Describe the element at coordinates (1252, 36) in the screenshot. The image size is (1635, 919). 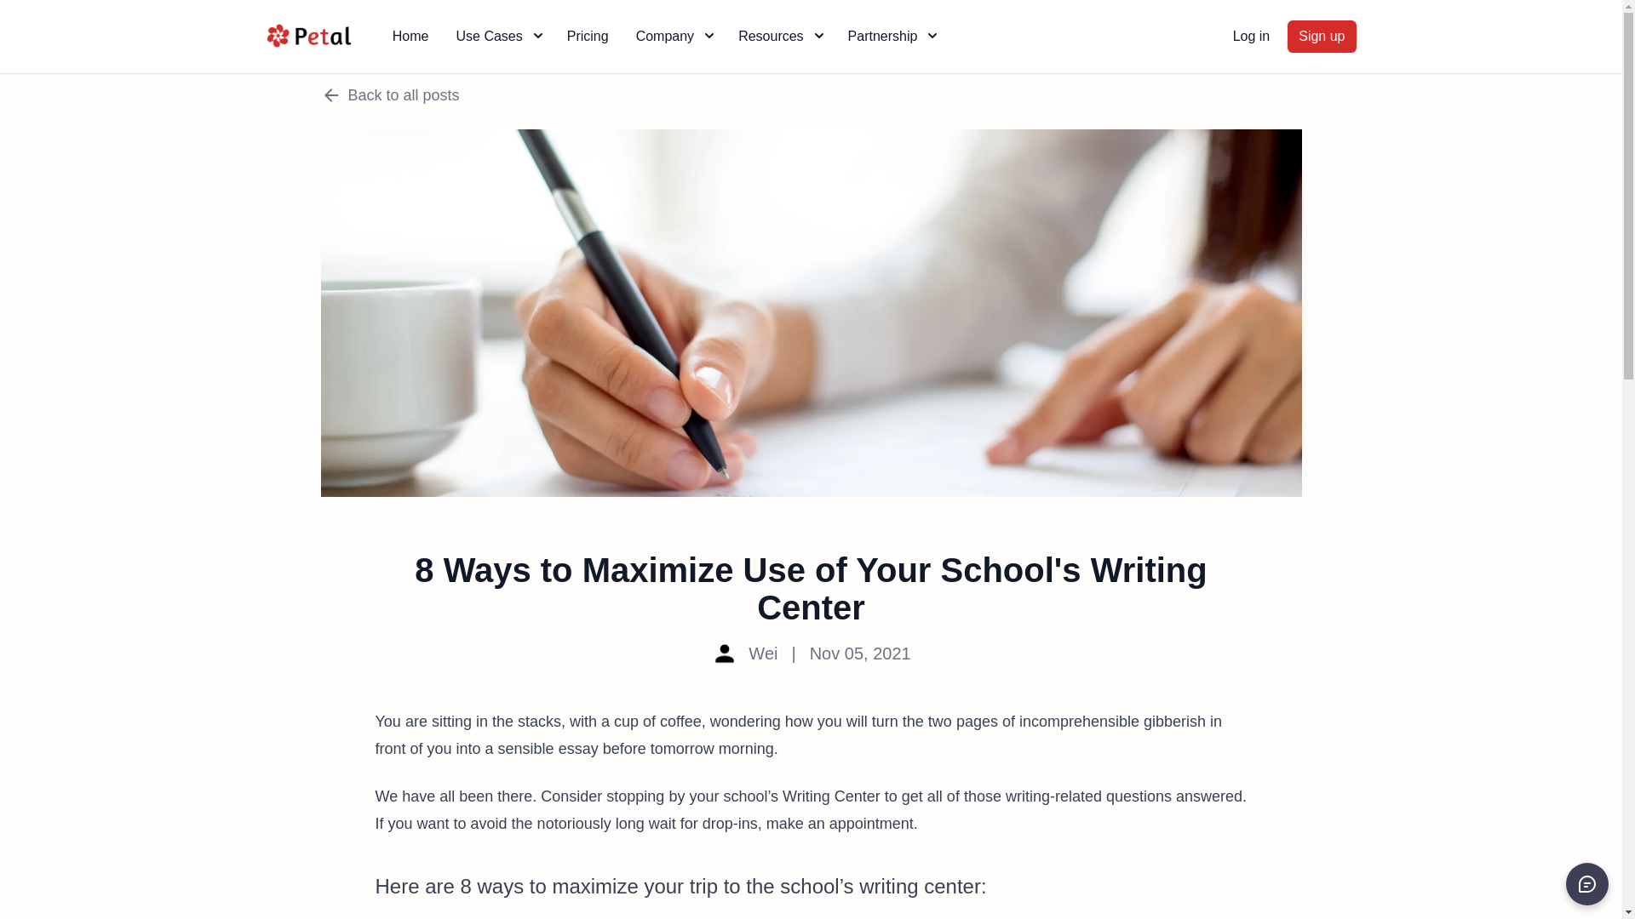
I see `Log in` at that location.